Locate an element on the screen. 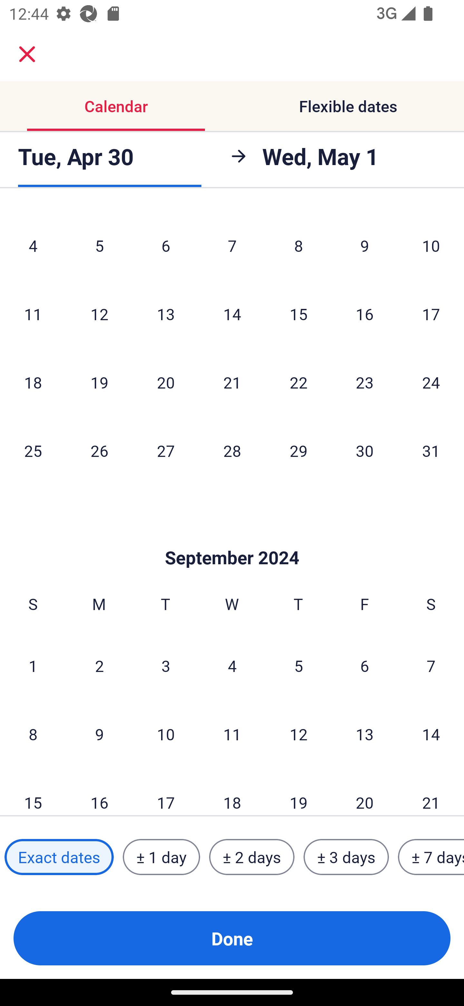  8 Thursday, August 8, 2024 is located at coordinates (298, 245).